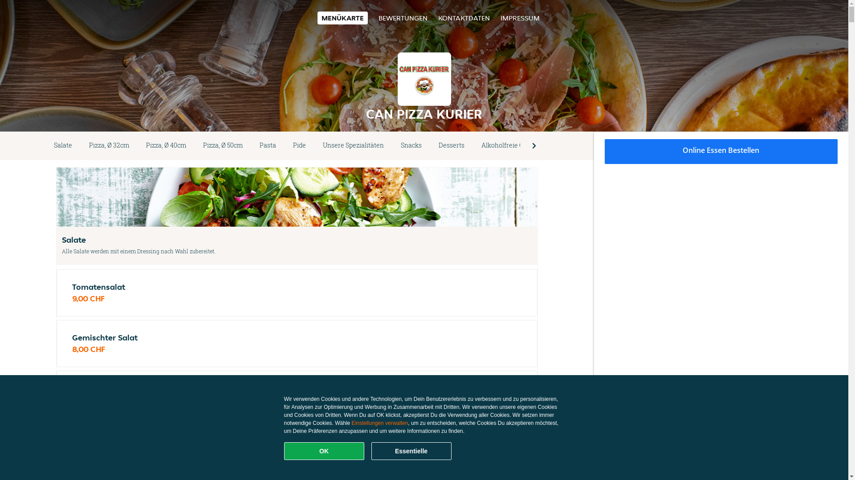  What do you see at coordinates (297, 344) in the screenshot?
I see `Gemischter Salat
8,00 CHF` at bounding box center [297, 344].